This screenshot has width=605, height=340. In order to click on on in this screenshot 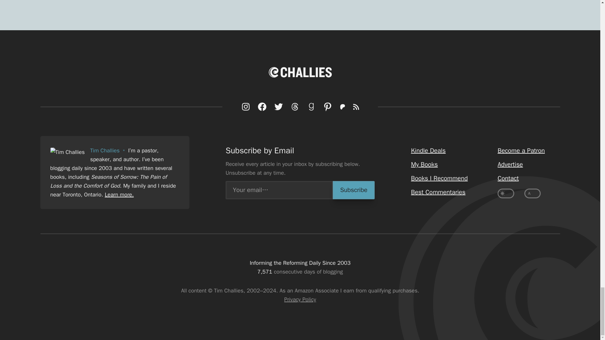, I will do `click(533, 193)`.